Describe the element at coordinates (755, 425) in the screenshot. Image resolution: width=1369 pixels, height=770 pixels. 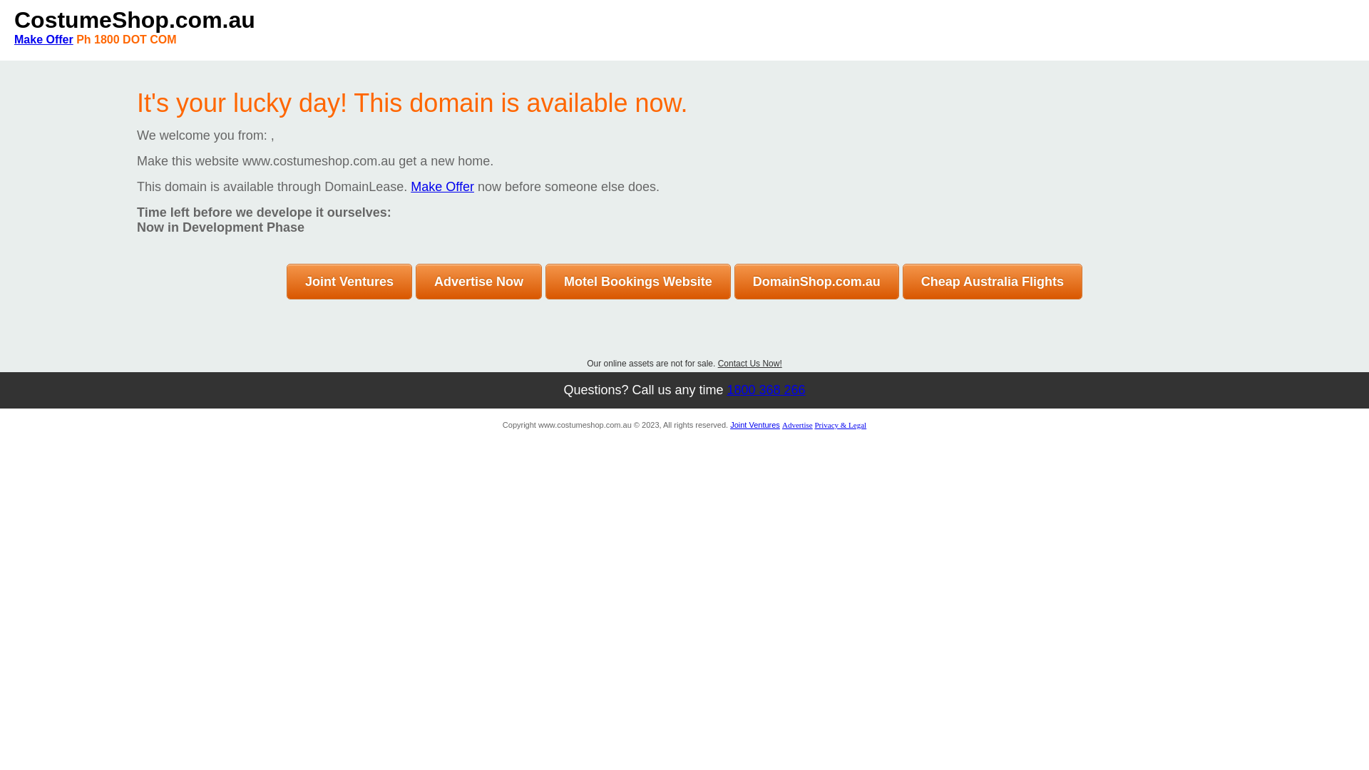
I see `Joint Ventures` at that location.